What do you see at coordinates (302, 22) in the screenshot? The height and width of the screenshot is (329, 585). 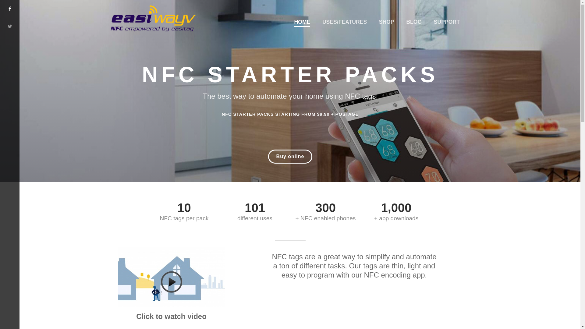 I see `HOME` at bounding box center [302, 22].